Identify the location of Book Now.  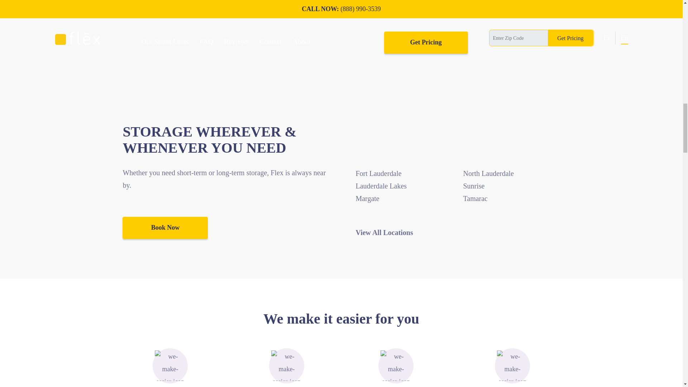
(165, 228).